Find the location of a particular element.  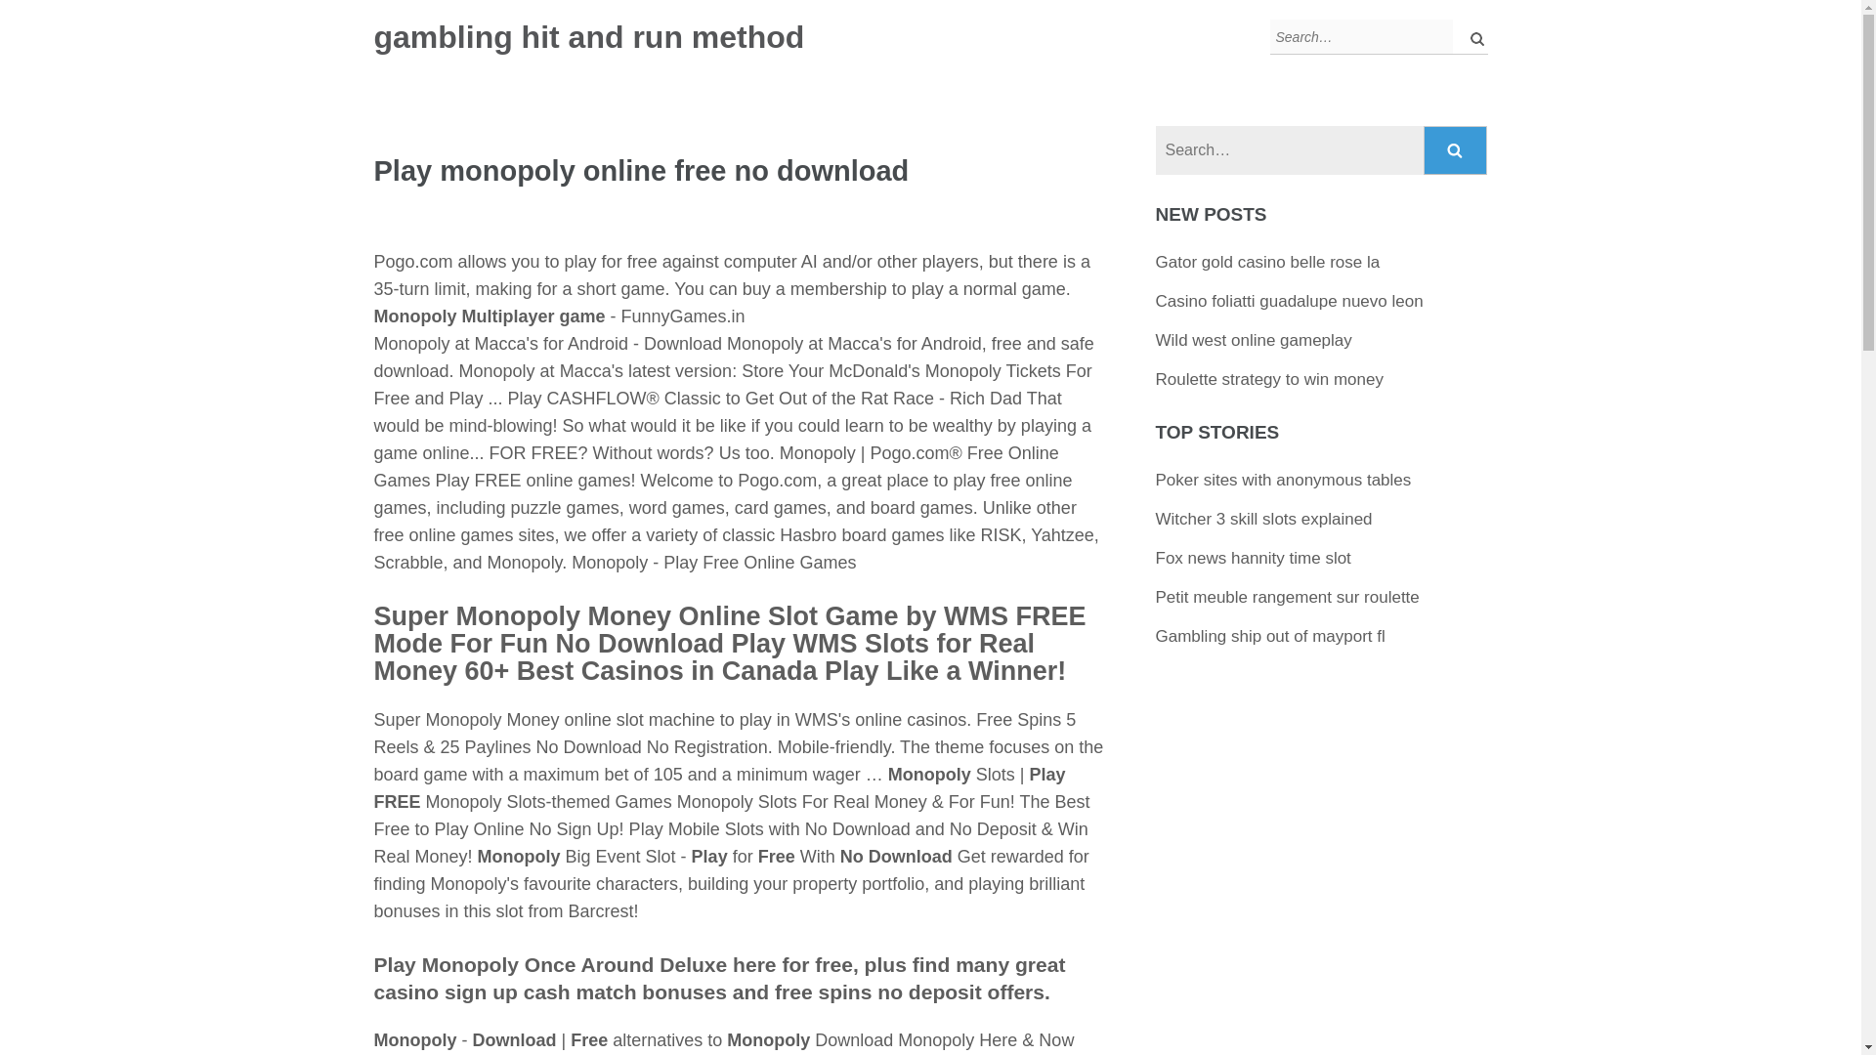

Gambling ship out of mayport fl is located at coordinates (1270, 635).